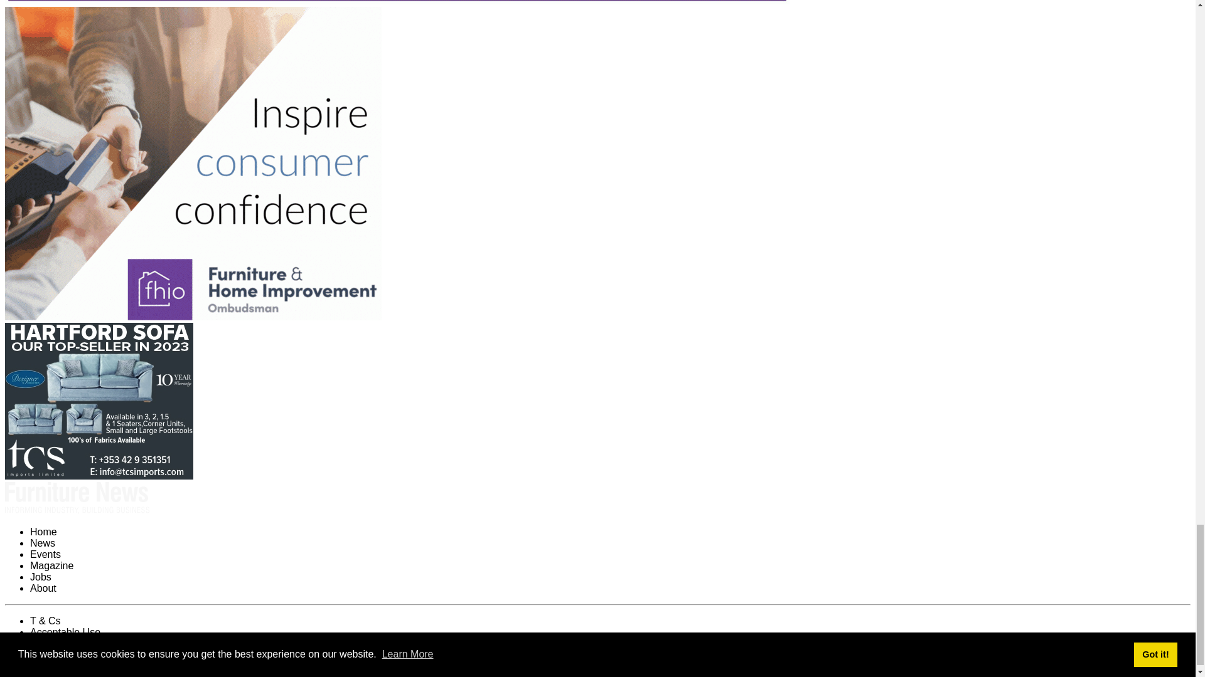 Image resolution: width=1205 pixels, height=677 pixels. What do you see at coordinates (51, 565) in the screenshot?
I see `Magazine` at bounding box center [51, 565].